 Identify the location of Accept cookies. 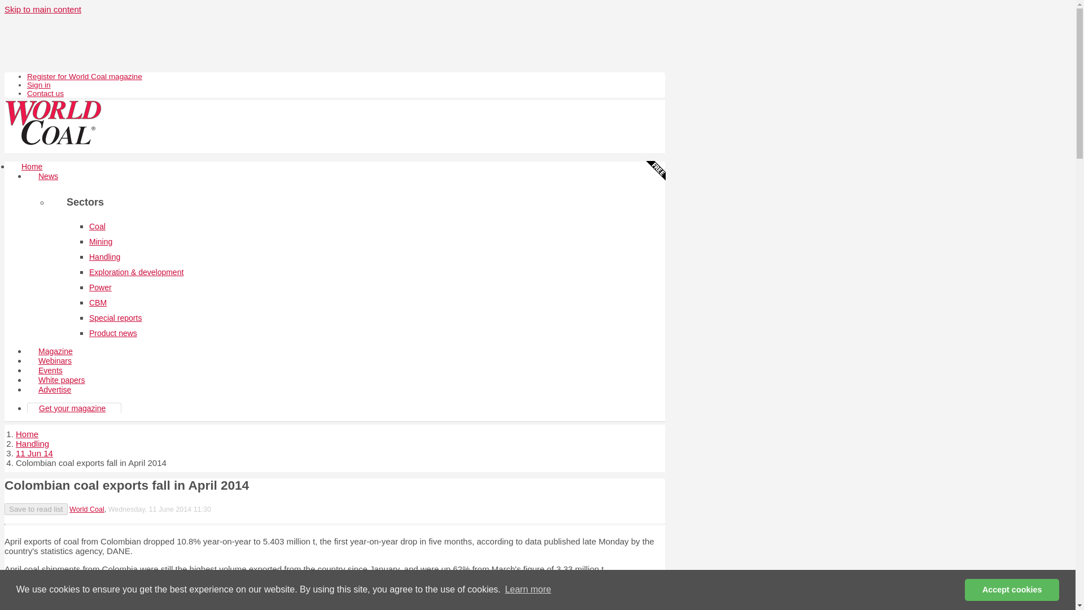
(1012, 589).